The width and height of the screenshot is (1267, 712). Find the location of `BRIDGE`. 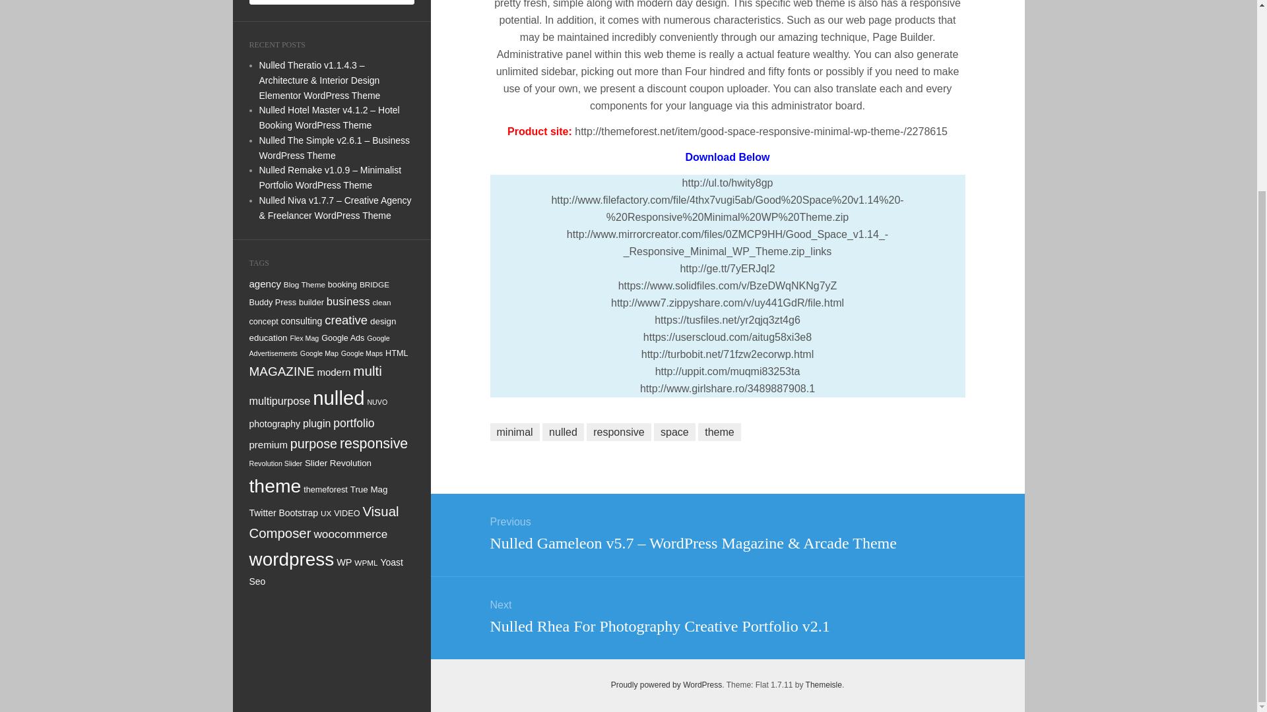

BRIDGE is located at coordinates (374, 285).